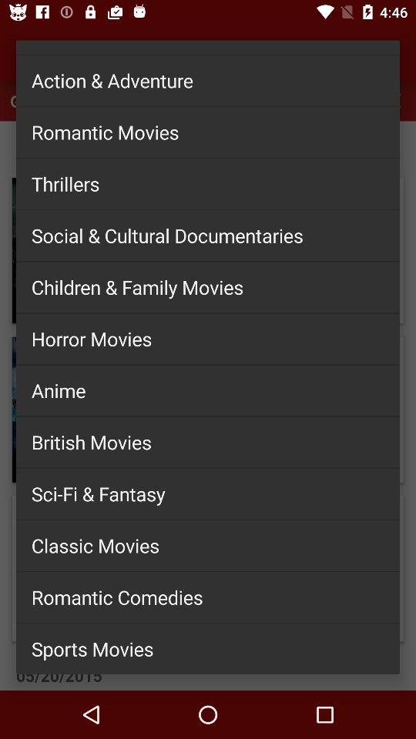  Describe the element at coordinates (208, 80) in the screenshot. I see `click the item above the    romantic movies icon` at that location.